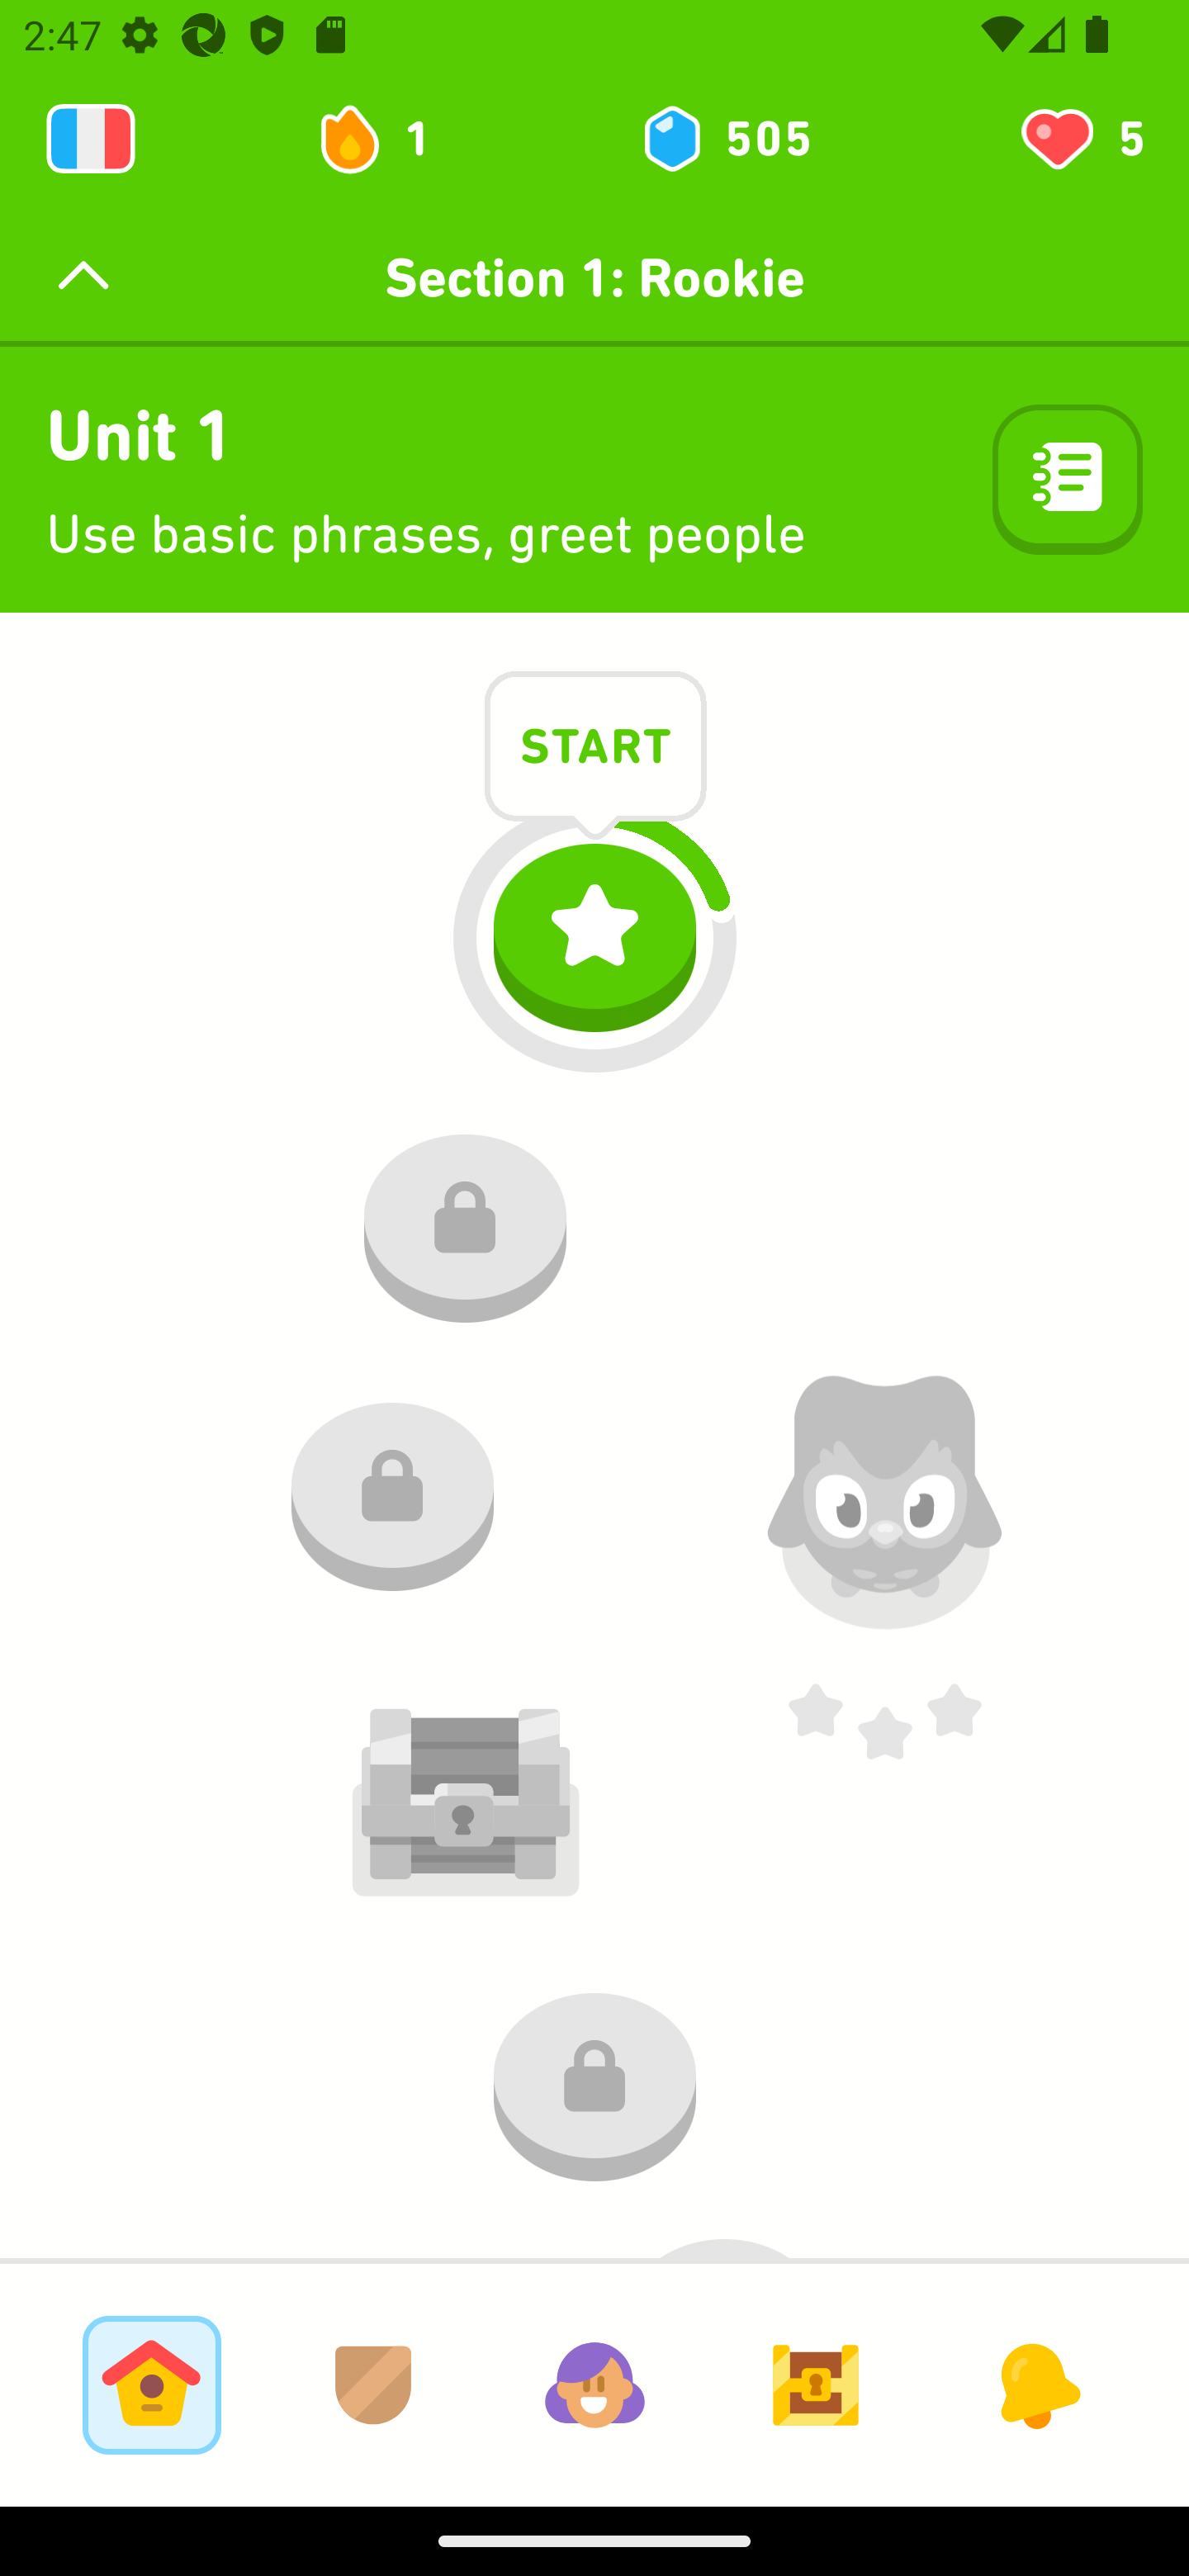 The width and height of the screenshot is (1189, 2576). Describe the element at coordinates (388, 139) in the screenshot. I see `1 day streak 1` at that location.